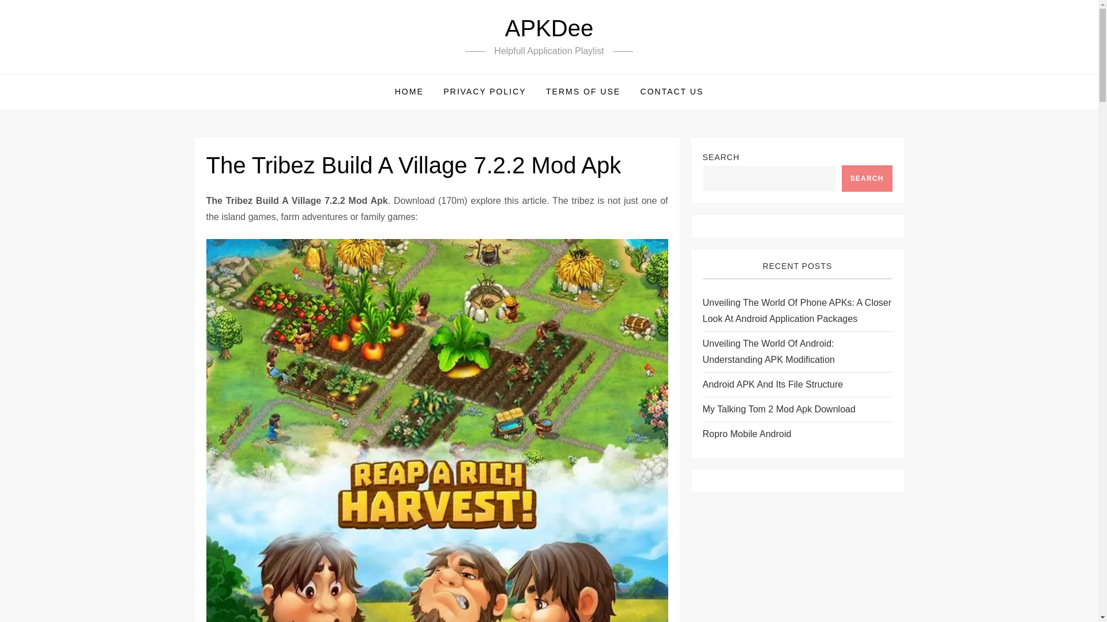 The height and width of the screenshot is (622, 1107). Describe the element at coordinates (409, 91) in the screenshot. I see `HOME` at that location.